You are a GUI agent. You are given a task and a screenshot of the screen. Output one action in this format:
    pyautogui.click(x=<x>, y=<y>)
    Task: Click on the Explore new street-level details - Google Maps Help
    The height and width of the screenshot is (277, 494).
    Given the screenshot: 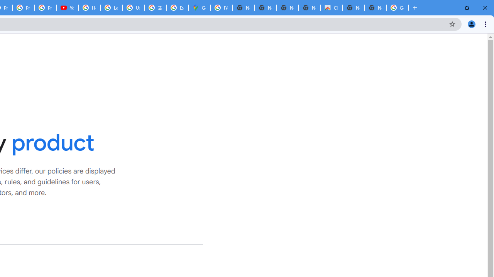 What is the action you would take?
    pyautogui.click(x=177, y=8)
    